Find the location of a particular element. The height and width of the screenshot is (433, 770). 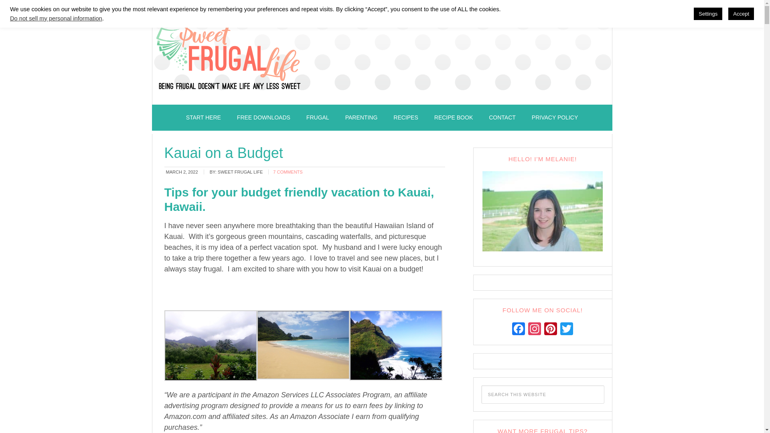

PARENTING is located at coordinates (361, 118).